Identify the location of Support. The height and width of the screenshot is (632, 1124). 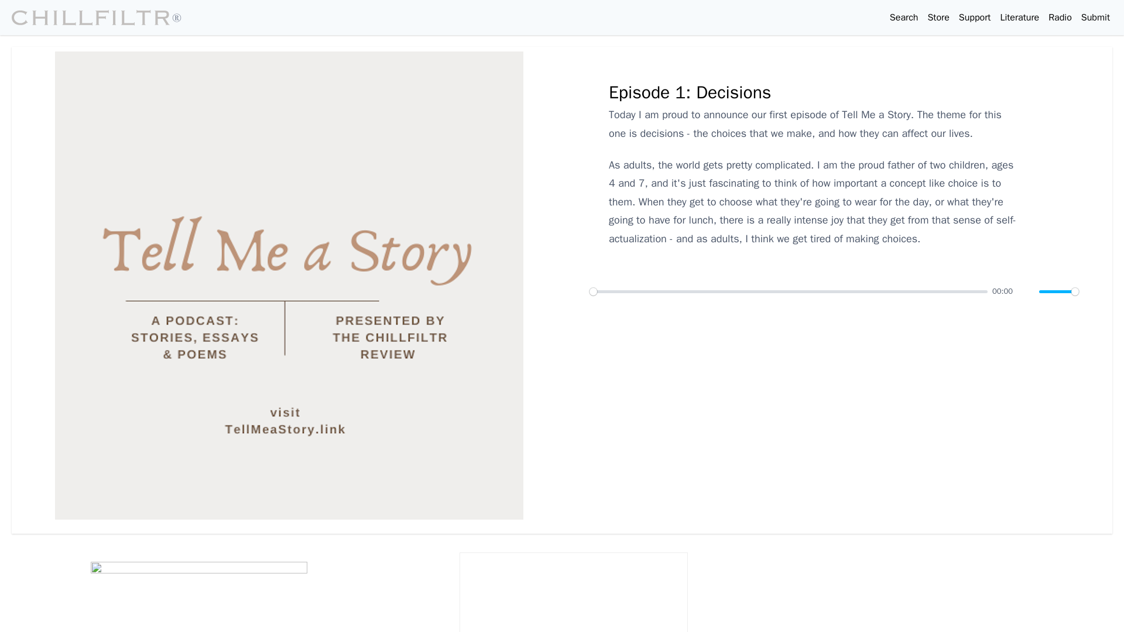
(975, 18).